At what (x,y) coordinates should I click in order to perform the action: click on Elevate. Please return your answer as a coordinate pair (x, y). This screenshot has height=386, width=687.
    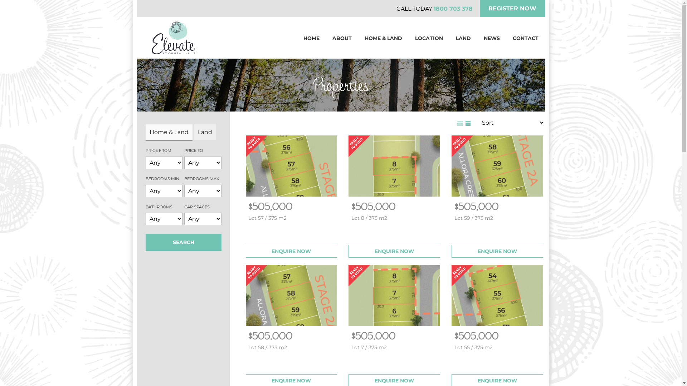
    Looking at the image, I should click on (173, 38).